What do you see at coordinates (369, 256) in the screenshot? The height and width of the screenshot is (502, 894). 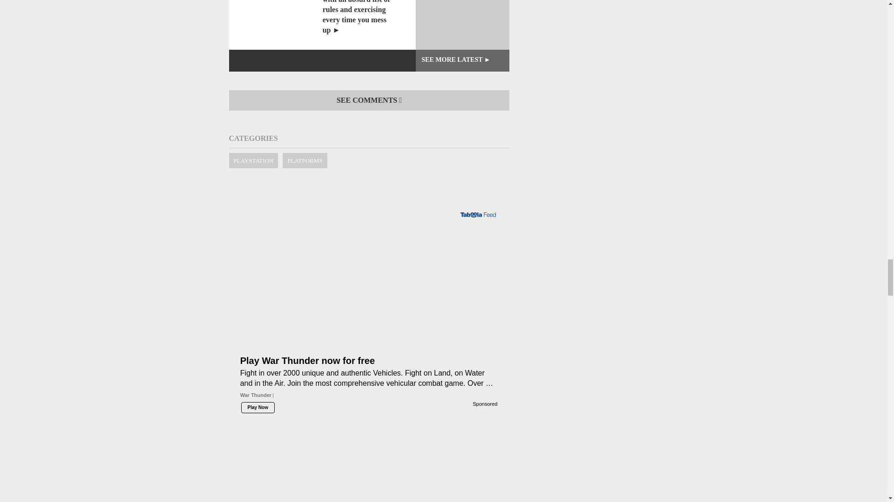 I see `Play War Thunder now for free` at bounding box center [369, 256].